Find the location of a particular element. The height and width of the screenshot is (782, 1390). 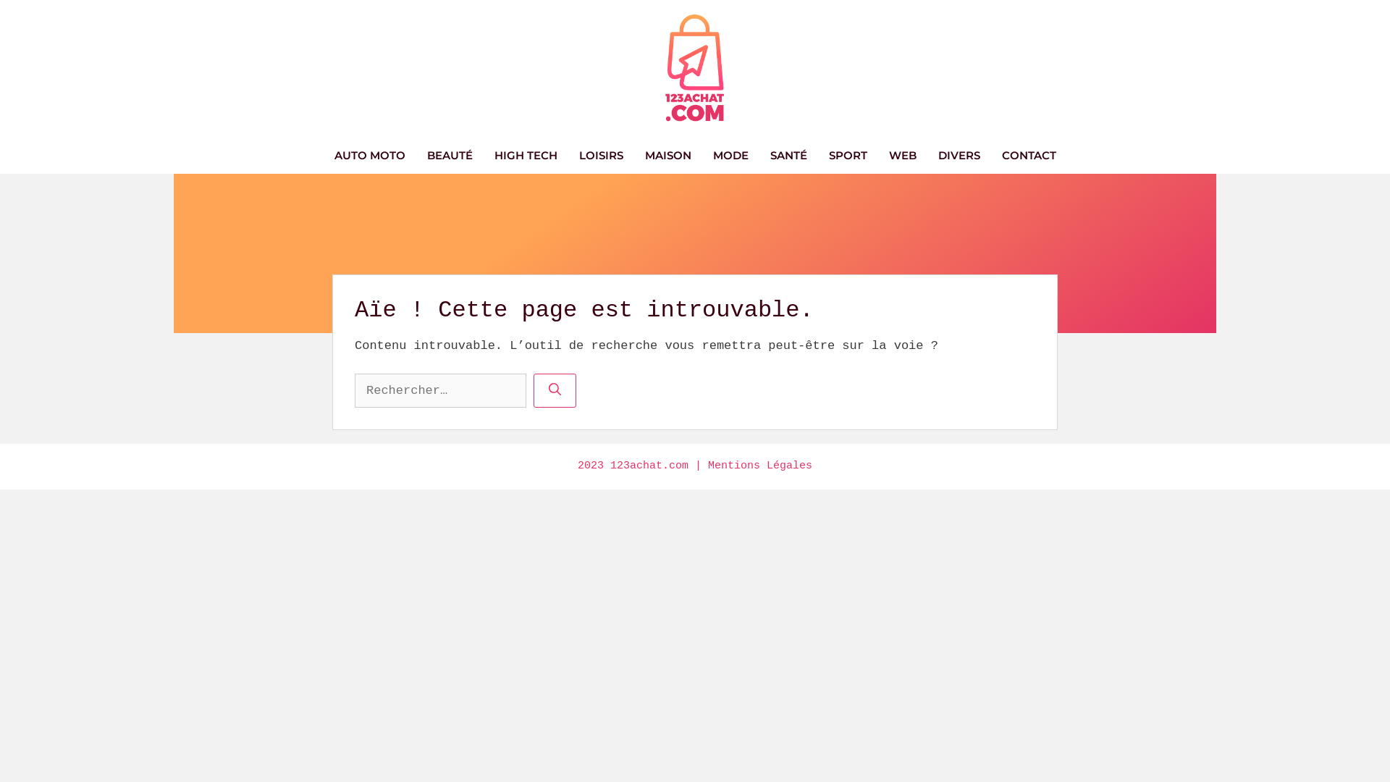

HIGH TECH is located at coordinates (526, 156).